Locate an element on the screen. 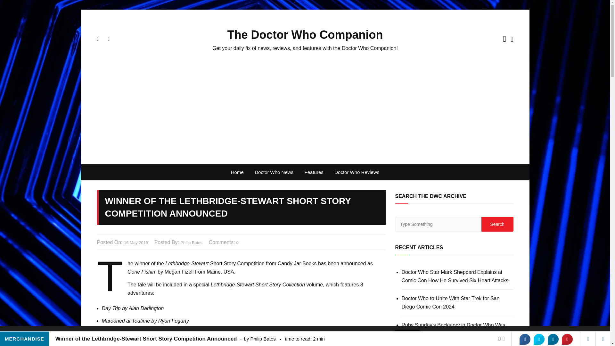  Features is located at coordinates (314, 172).